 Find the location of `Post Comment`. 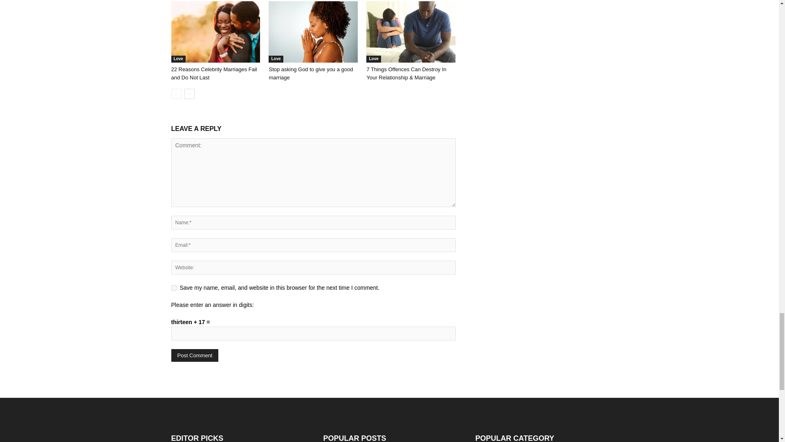

Post Comment is located at coordinates (195, 355).